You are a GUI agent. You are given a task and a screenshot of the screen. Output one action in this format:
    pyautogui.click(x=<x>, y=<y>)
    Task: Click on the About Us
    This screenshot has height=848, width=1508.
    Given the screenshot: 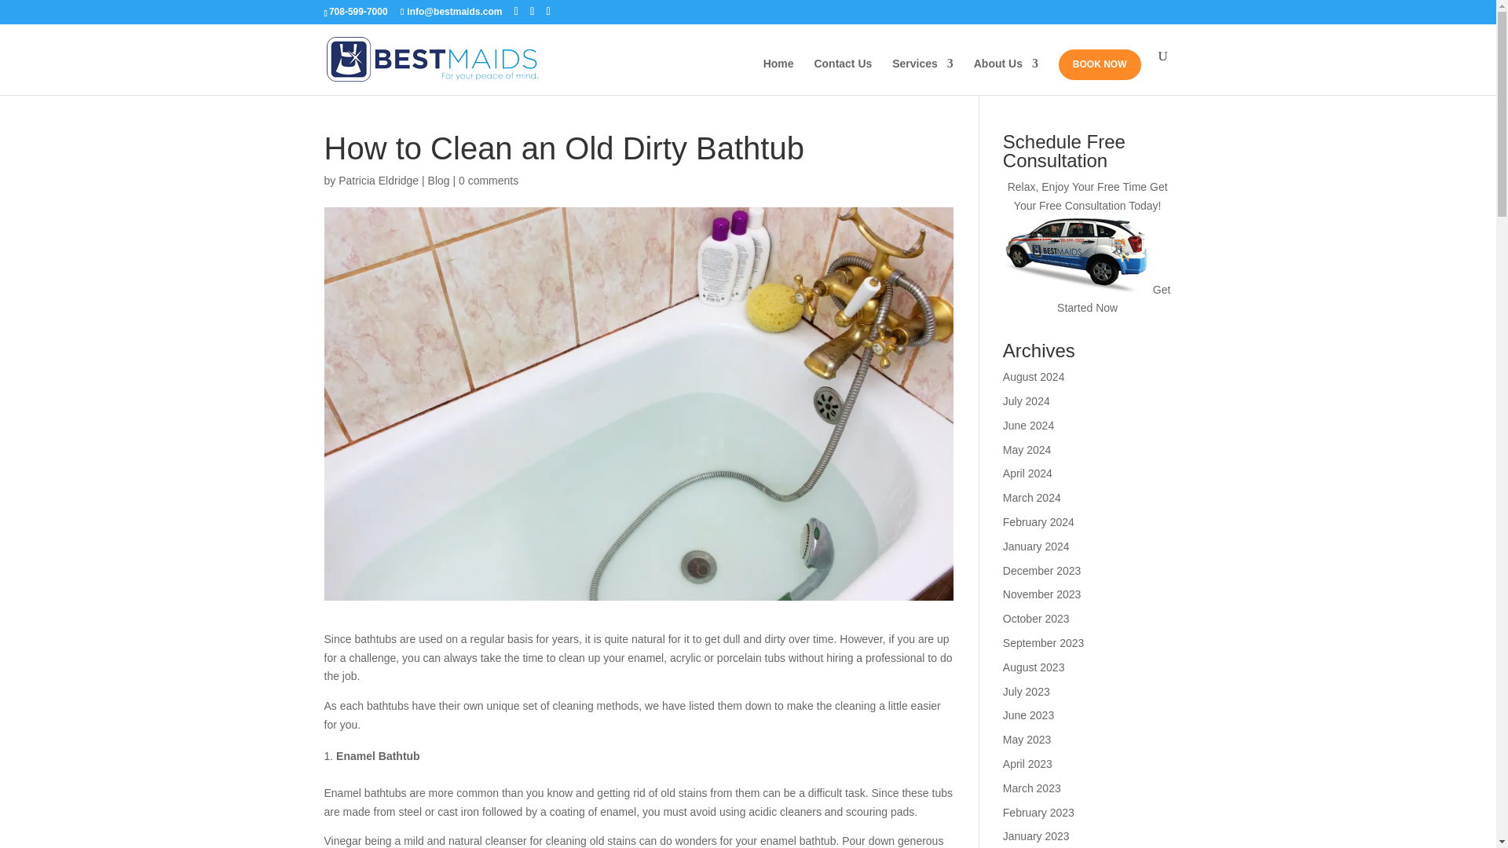 What is the action you would take?
    pyautogui.click(x=1006, y=76)
    